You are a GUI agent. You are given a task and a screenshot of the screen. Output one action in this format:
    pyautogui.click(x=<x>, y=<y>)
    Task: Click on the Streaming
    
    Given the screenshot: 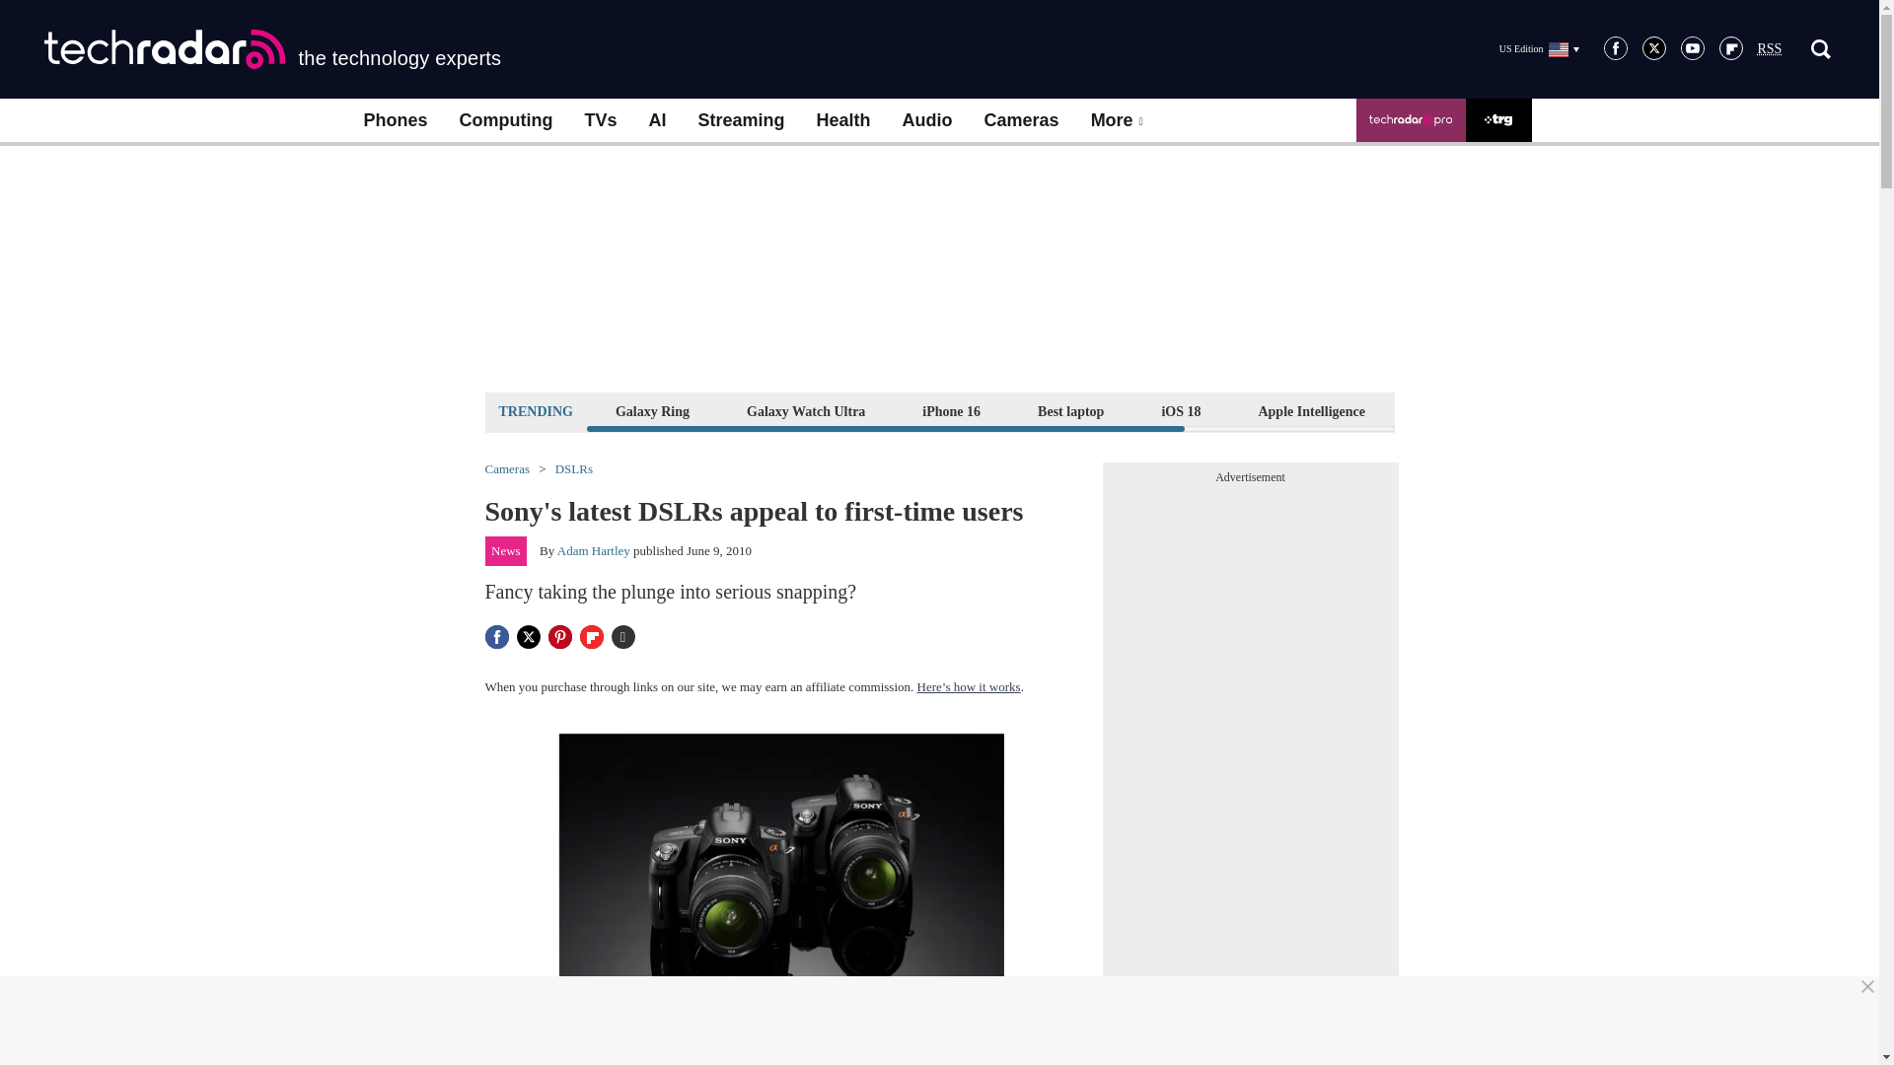 What is the action you would take?
    pyautogui.click(x=742, y=120)
    